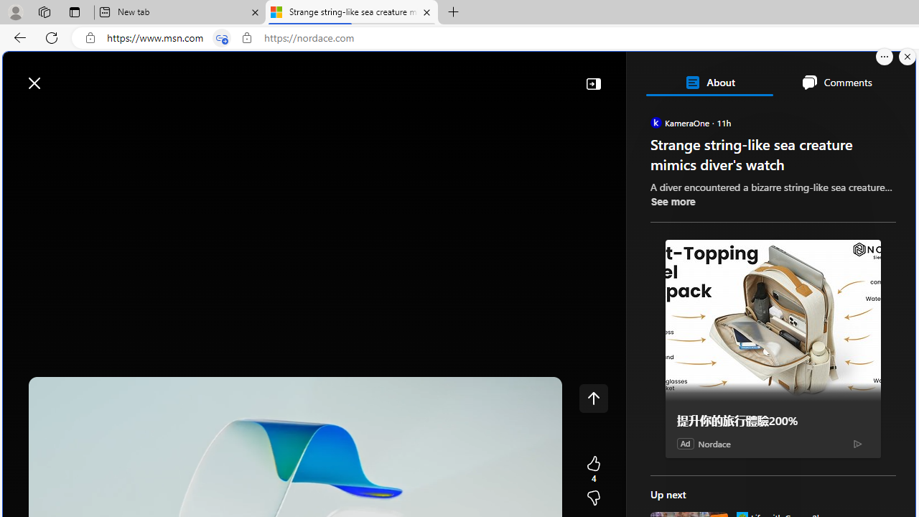  I want to click on Class: control icon-only, so click(593, 398).